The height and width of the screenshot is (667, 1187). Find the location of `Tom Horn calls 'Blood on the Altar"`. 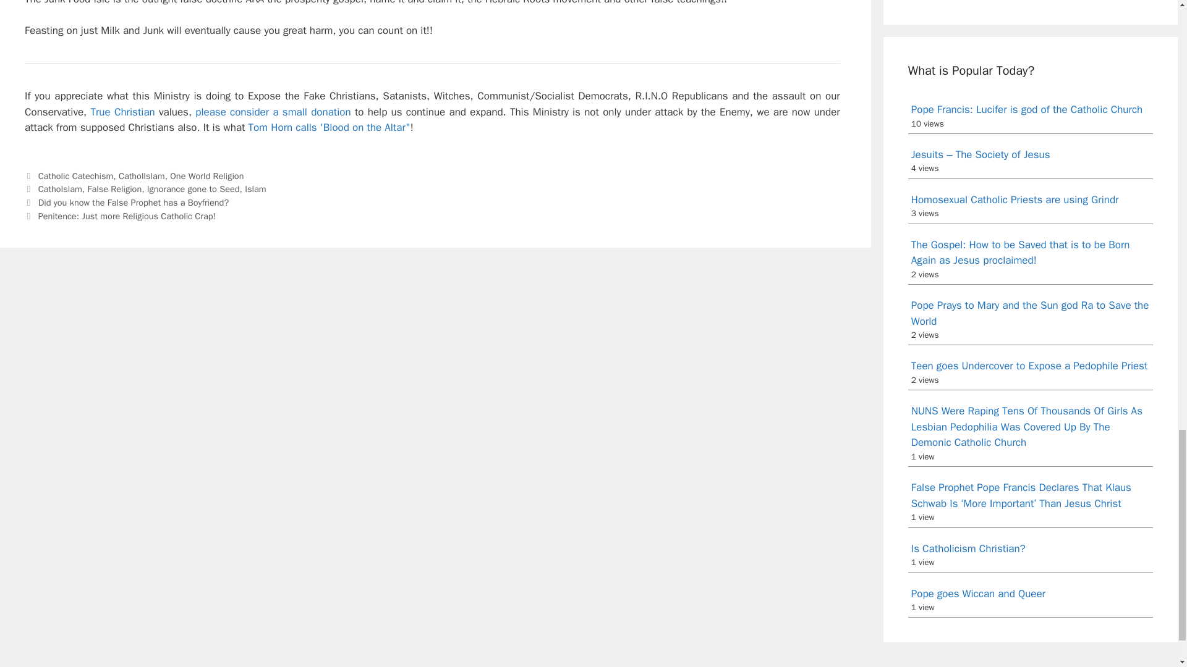

Tom Horn calls 'Blood on the Altar" is located at coordinates (329, 127).